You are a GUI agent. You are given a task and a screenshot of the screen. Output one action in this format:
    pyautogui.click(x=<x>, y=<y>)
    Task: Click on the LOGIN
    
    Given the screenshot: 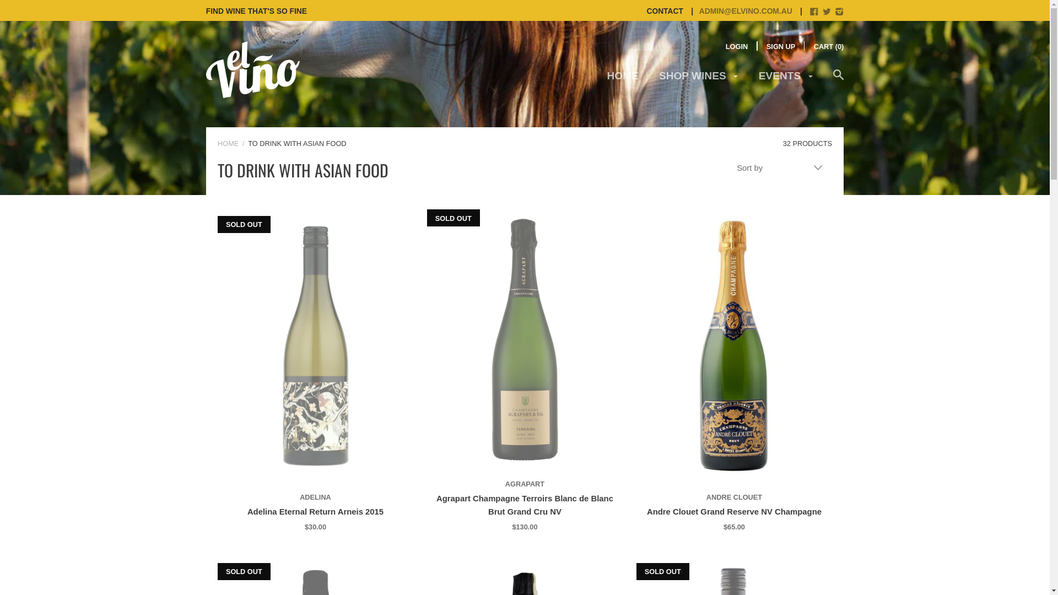 What is the action you would take?
    pyautogui.click(x=737, y=46)
    